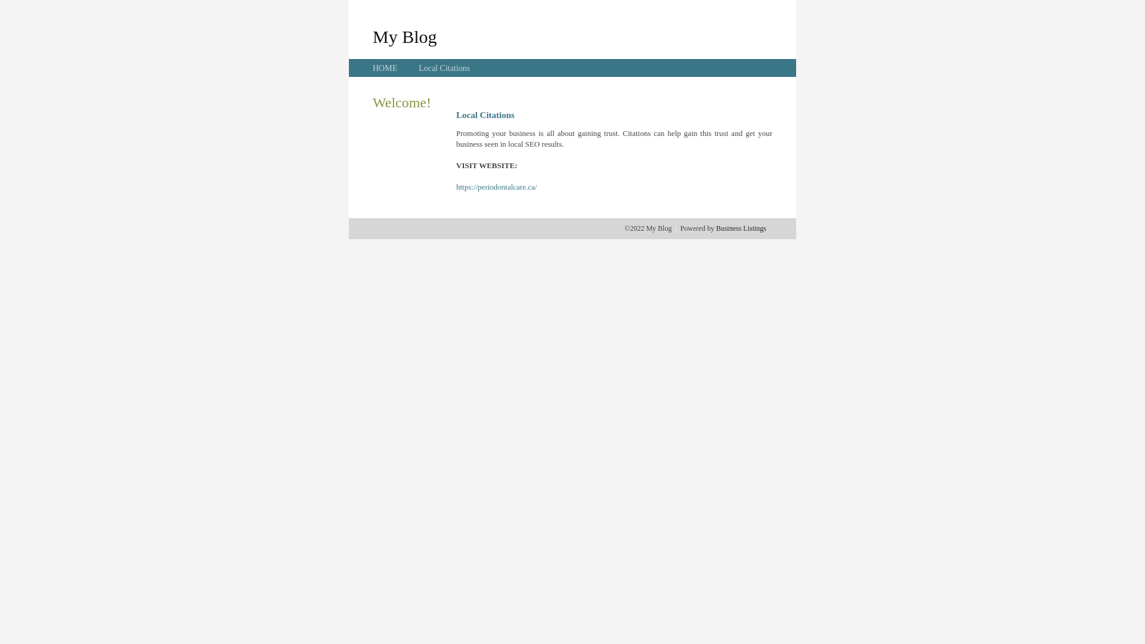 The image size is (1145, 644). Describe the element at coordinates (444, 68) in the screenshot. I see `Local Citations` at that location.